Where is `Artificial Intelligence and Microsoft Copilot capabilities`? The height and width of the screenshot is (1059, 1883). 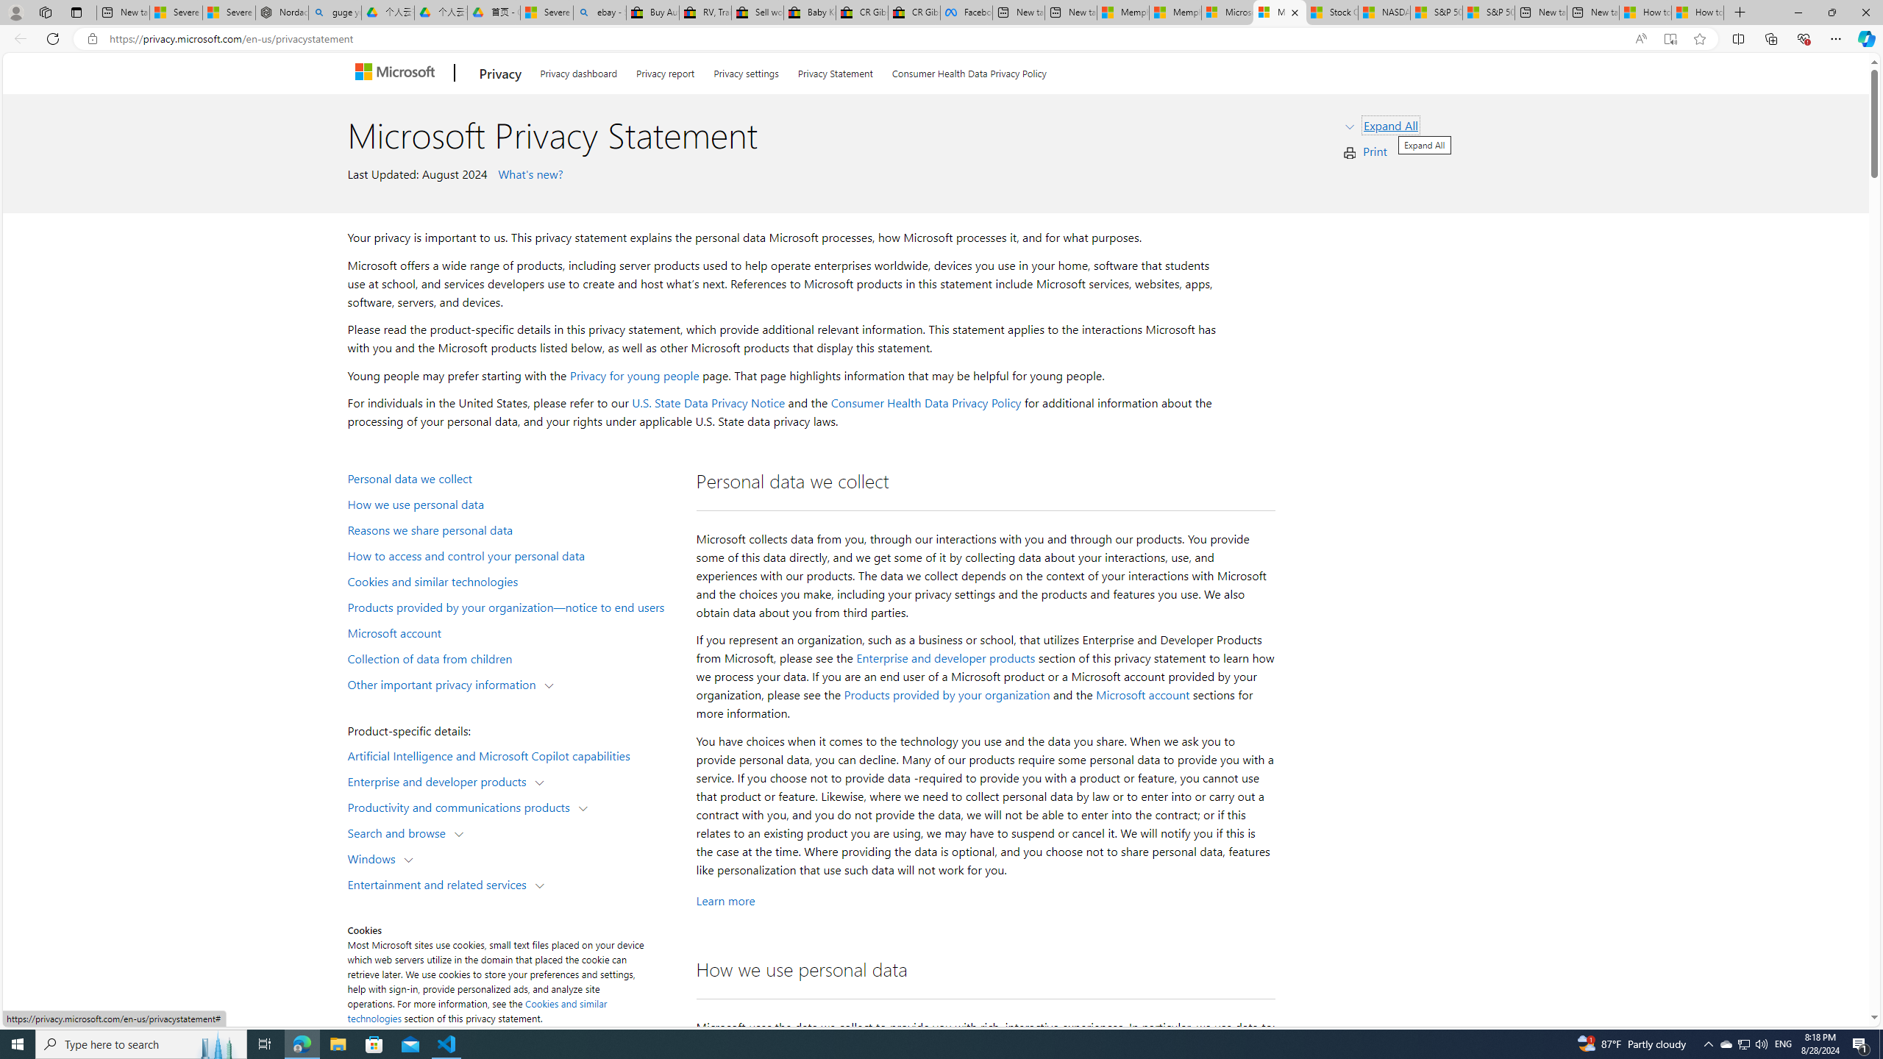 Artificial Intelligence and Microsoft Copilot capabilities is located at coordinates (512, 755).